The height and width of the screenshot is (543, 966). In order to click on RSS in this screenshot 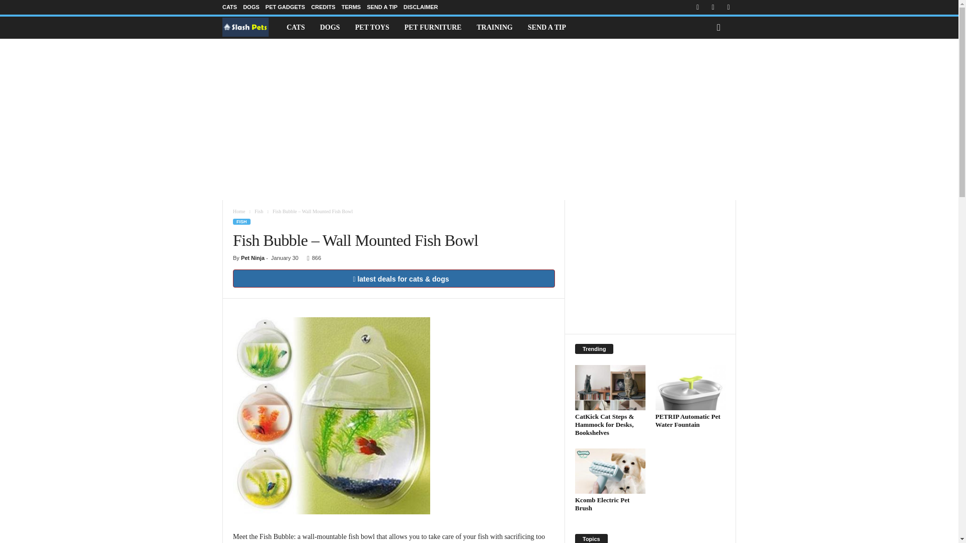, I will do `click(712, 7)`.